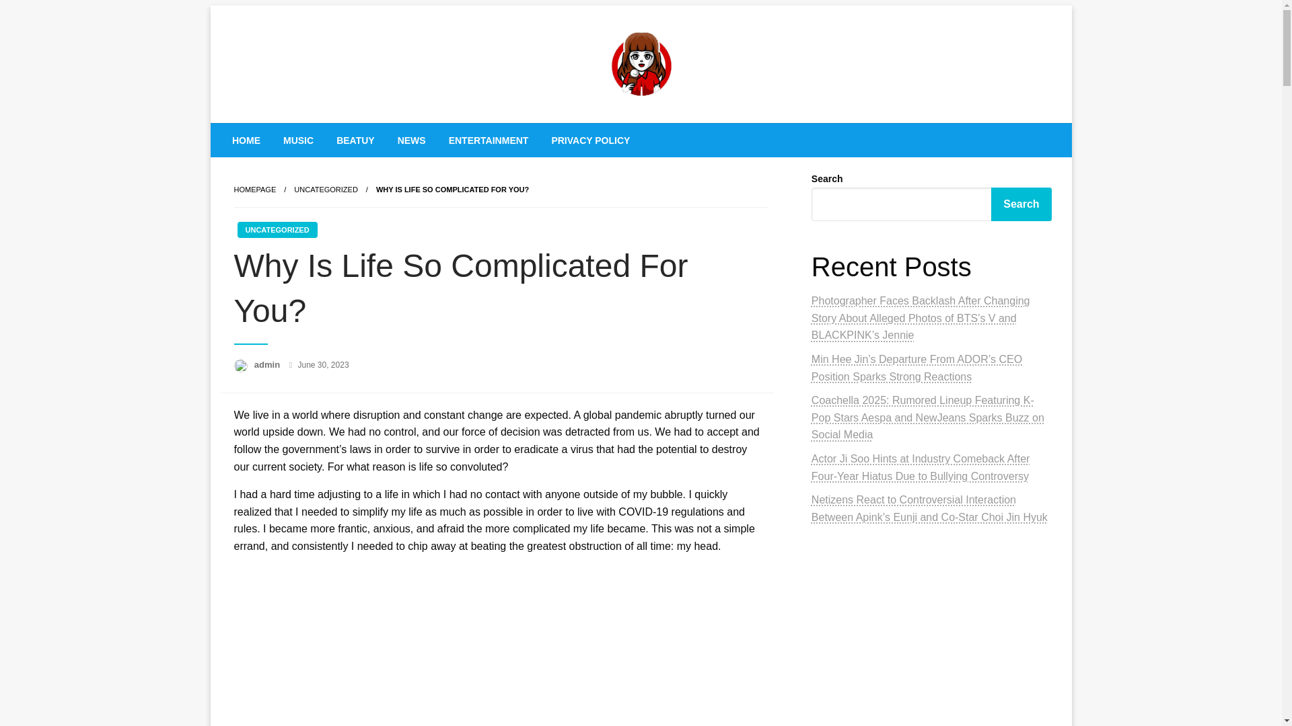 Image resolution: width=1292 pixels, height=726 pixels. I want to click on June 30, 2023, so click(323, 364).